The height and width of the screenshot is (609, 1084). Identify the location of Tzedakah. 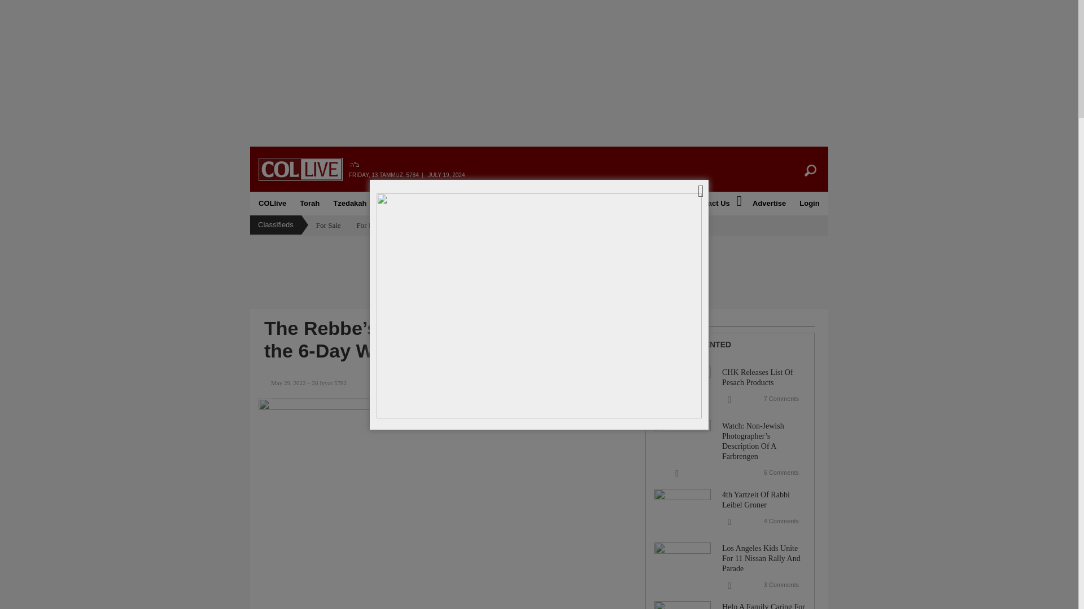
(349, 204).